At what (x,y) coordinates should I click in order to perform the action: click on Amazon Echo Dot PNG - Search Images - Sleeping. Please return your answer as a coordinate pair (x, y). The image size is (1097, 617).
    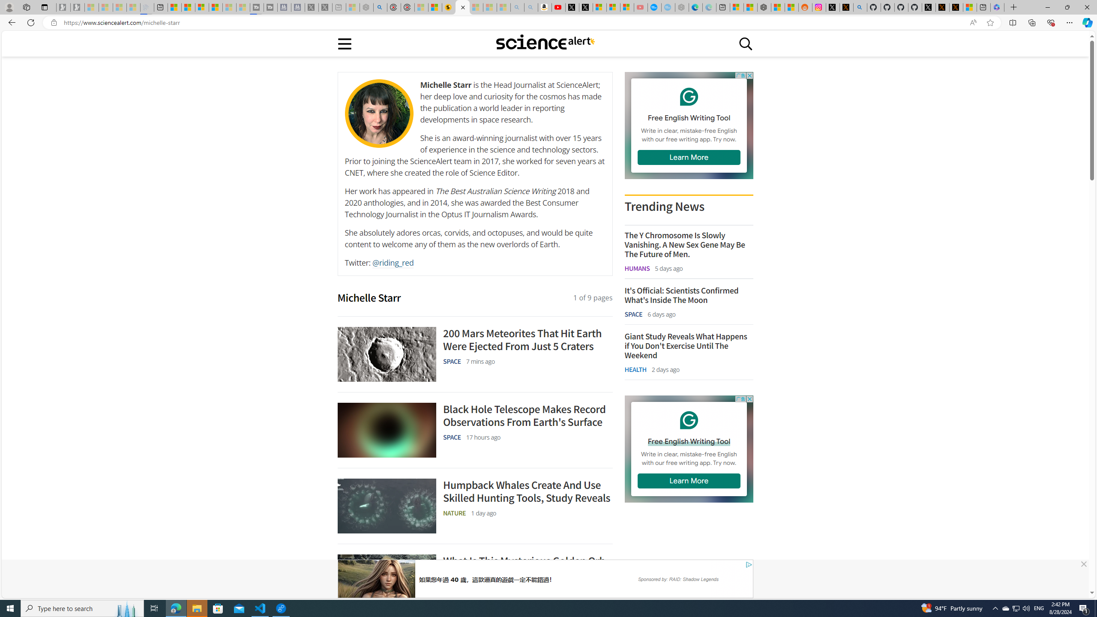
    Looking at the image, I should click on (531, 7).